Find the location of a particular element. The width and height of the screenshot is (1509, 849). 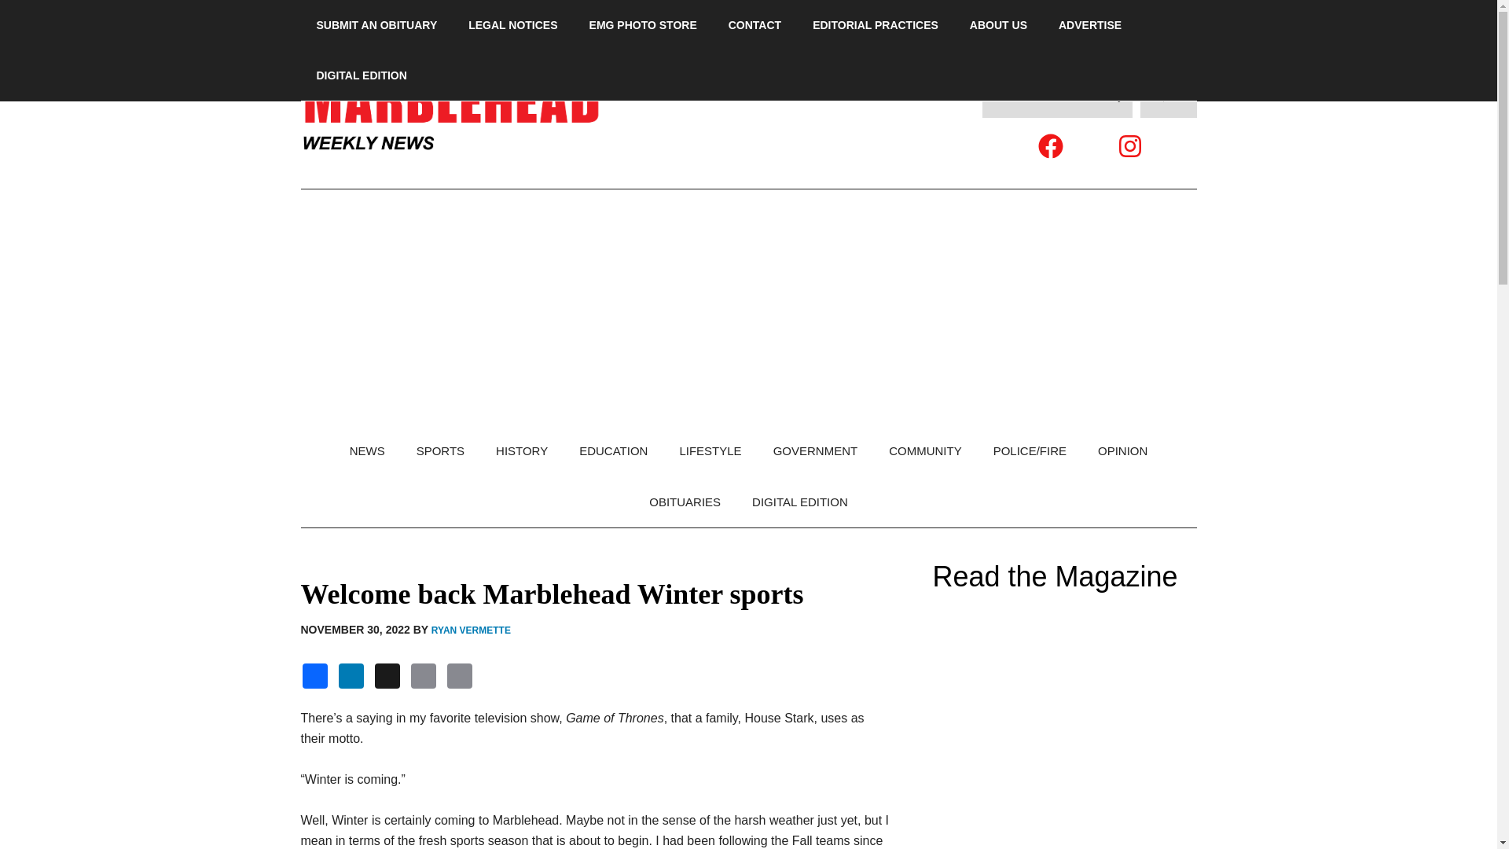

ADVERTISE is located at coordinates (1089, 25).